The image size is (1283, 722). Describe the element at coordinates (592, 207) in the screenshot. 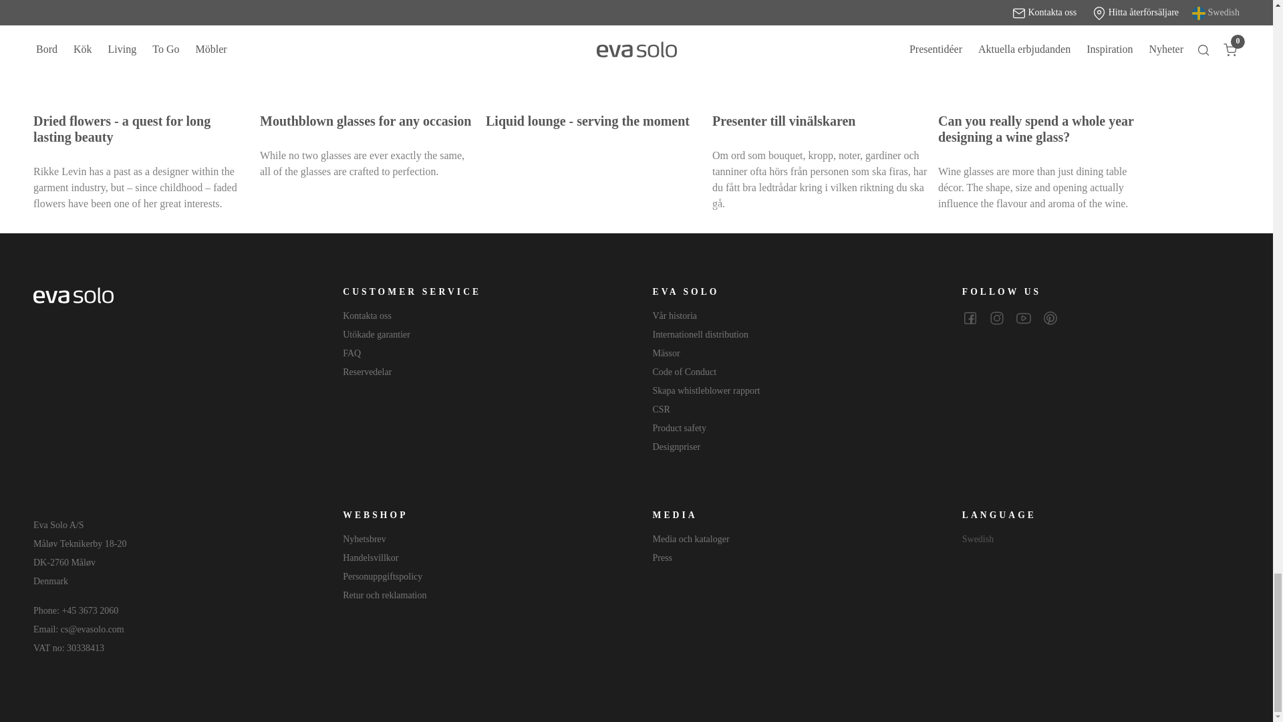

I see `Go to slide 4` at that location.